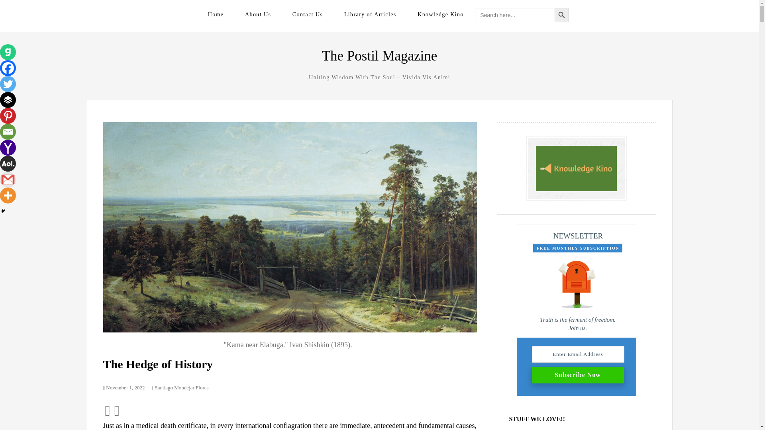 This screenshot has width=765, height=430. What do you see at coordinates (441, 14) in the screenshot?
I see `Knowledge Kino` at bounding box center [441, 14].